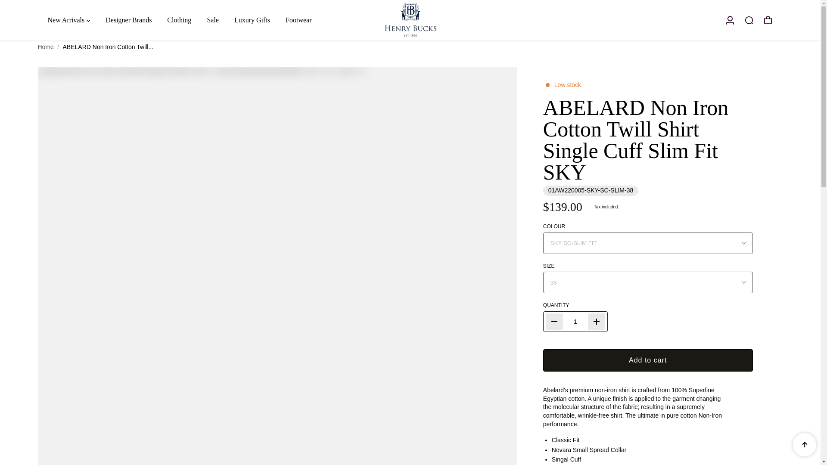  I want to click on 1, so click(575, 321).